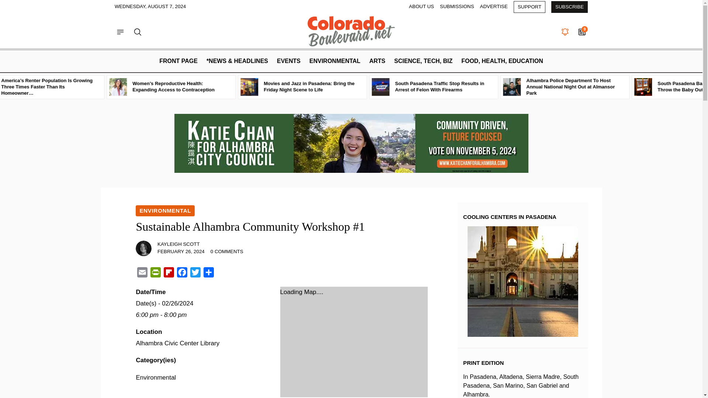 The width and height of the screenshot is (708, 398). Describe the element at coordinates (493, 7) in the screenshot. I see `ADVERTISE` at that location.